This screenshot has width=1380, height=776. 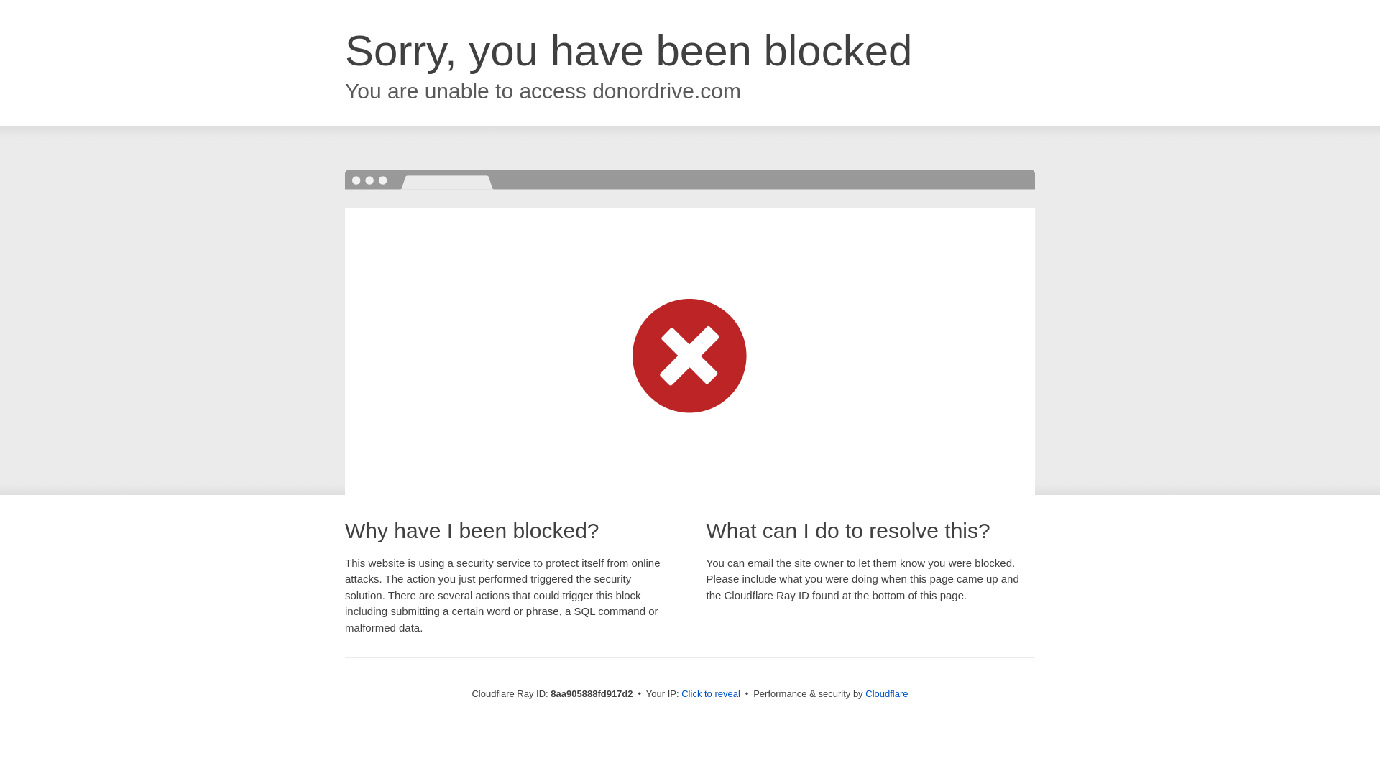 What do you see at coordinates (710, 694) in the screenshot?
I see `Click to reveal` at bounding box center [710, 694].